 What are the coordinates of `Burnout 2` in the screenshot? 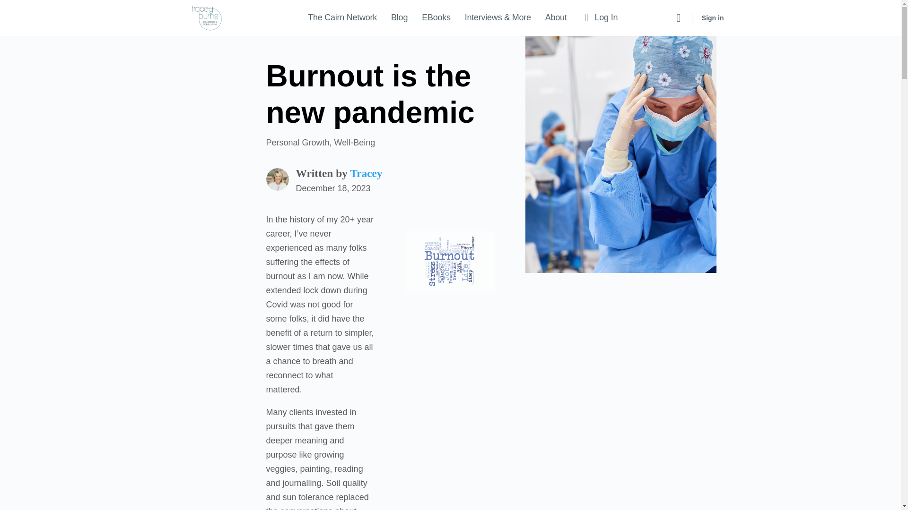 It's located at (450, 262).